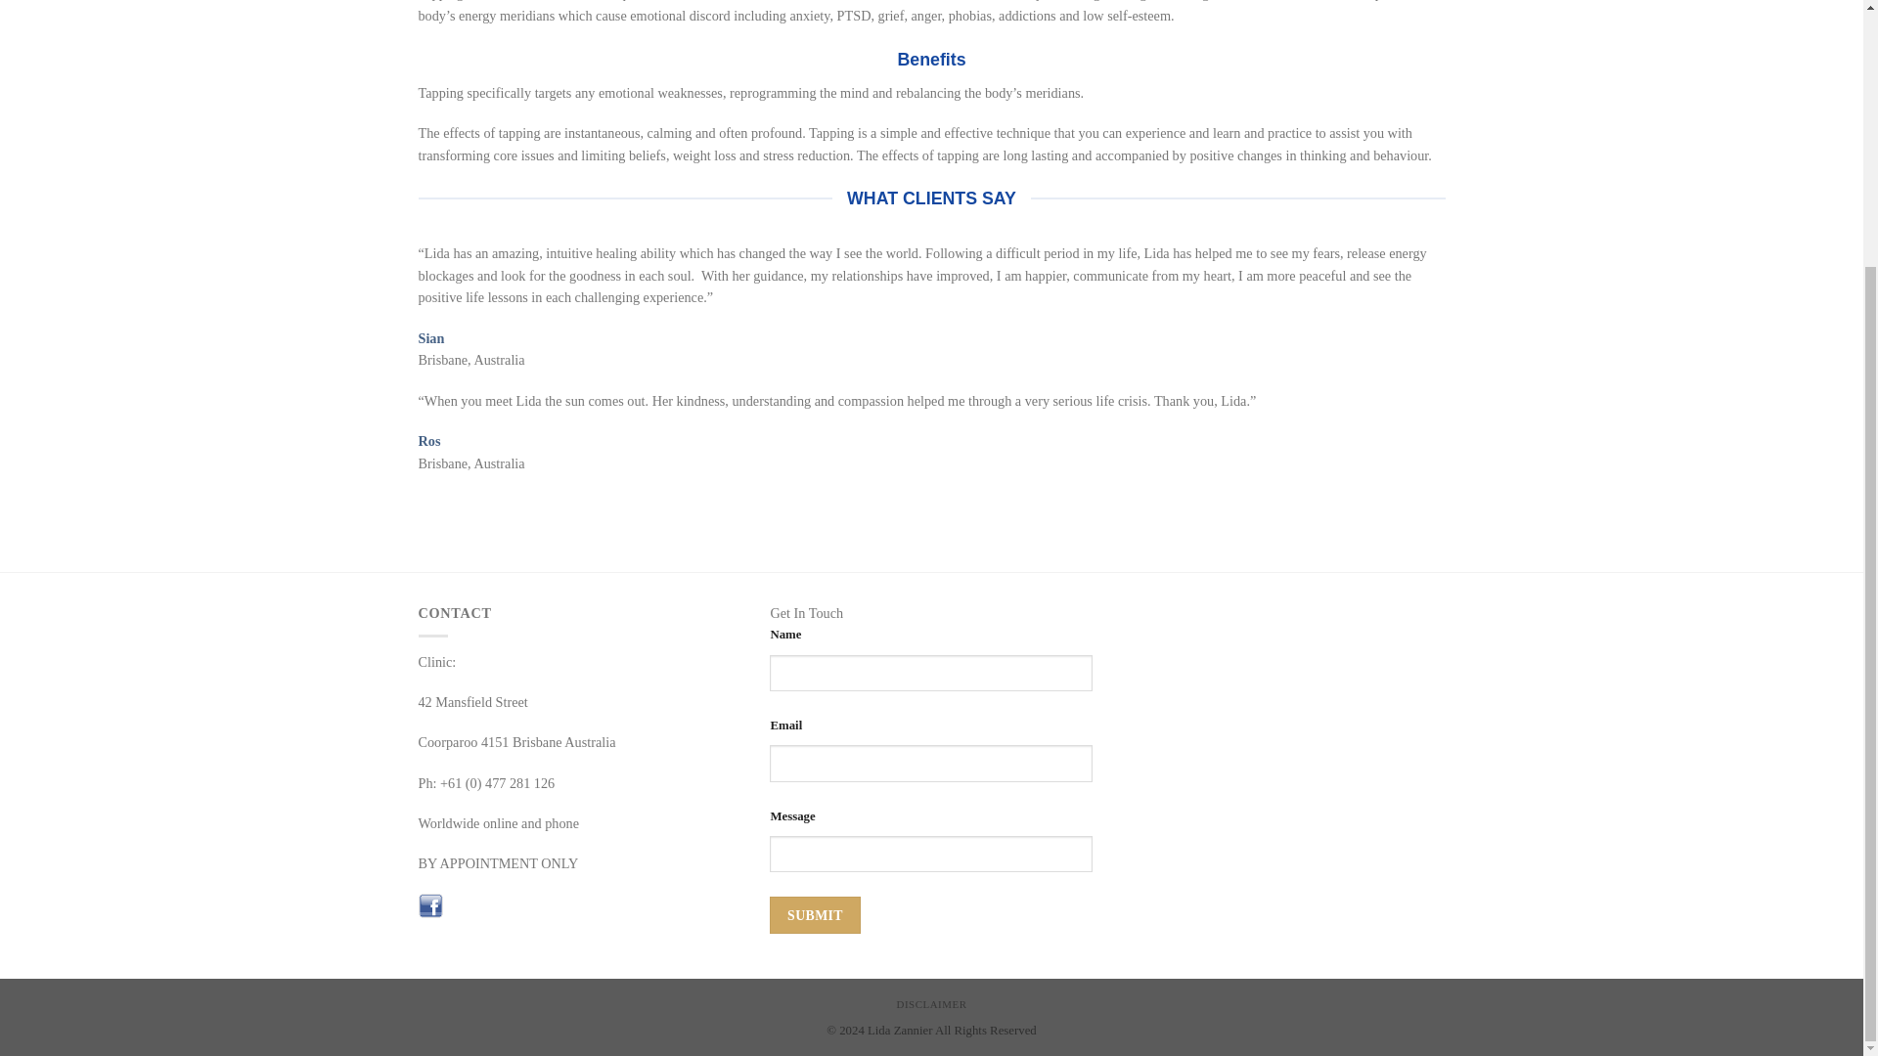 The height and width of the screenshot is (1056, 1878). I want to click on Submit, so click(815, 913).